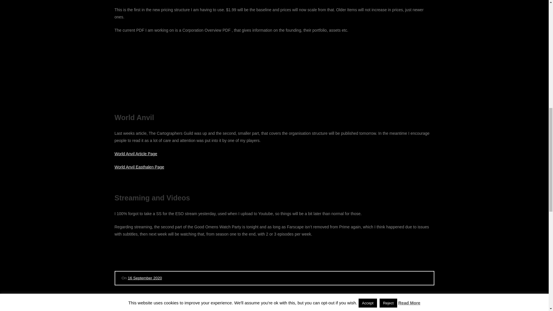  What do you see at coordinates (139, 167) in the screenshot?
I see `World Anvil Easthalen Page` at bounding box center [139, 167].